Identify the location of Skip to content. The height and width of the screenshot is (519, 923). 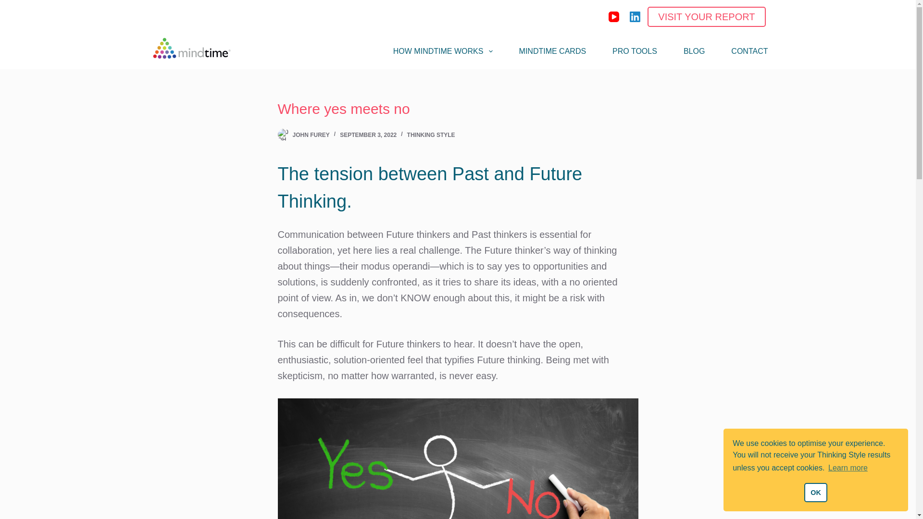
(10, 5).